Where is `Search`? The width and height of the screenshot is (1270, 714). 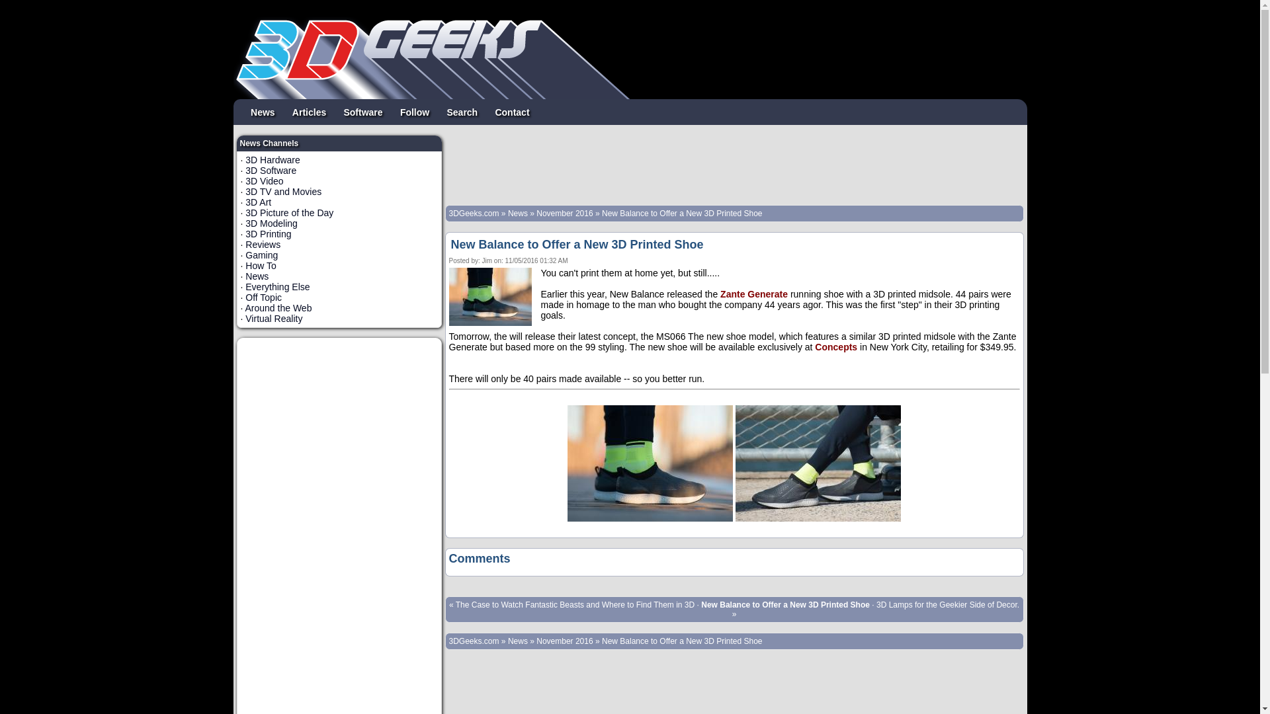 Search is located at coordinates (462, 112).